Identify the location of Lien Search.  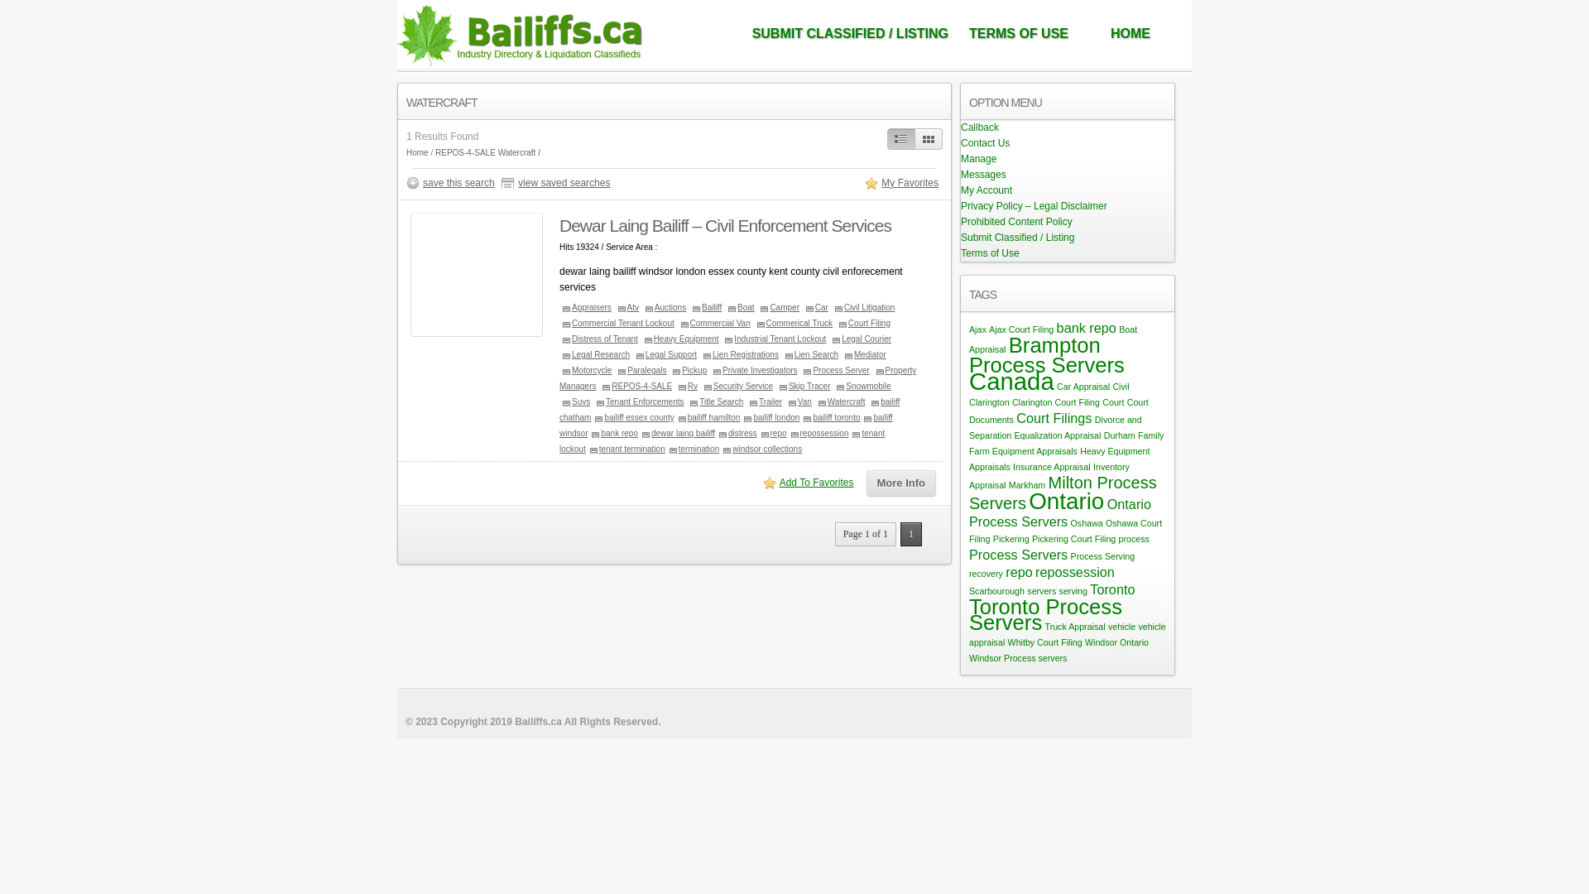
(810, 354).